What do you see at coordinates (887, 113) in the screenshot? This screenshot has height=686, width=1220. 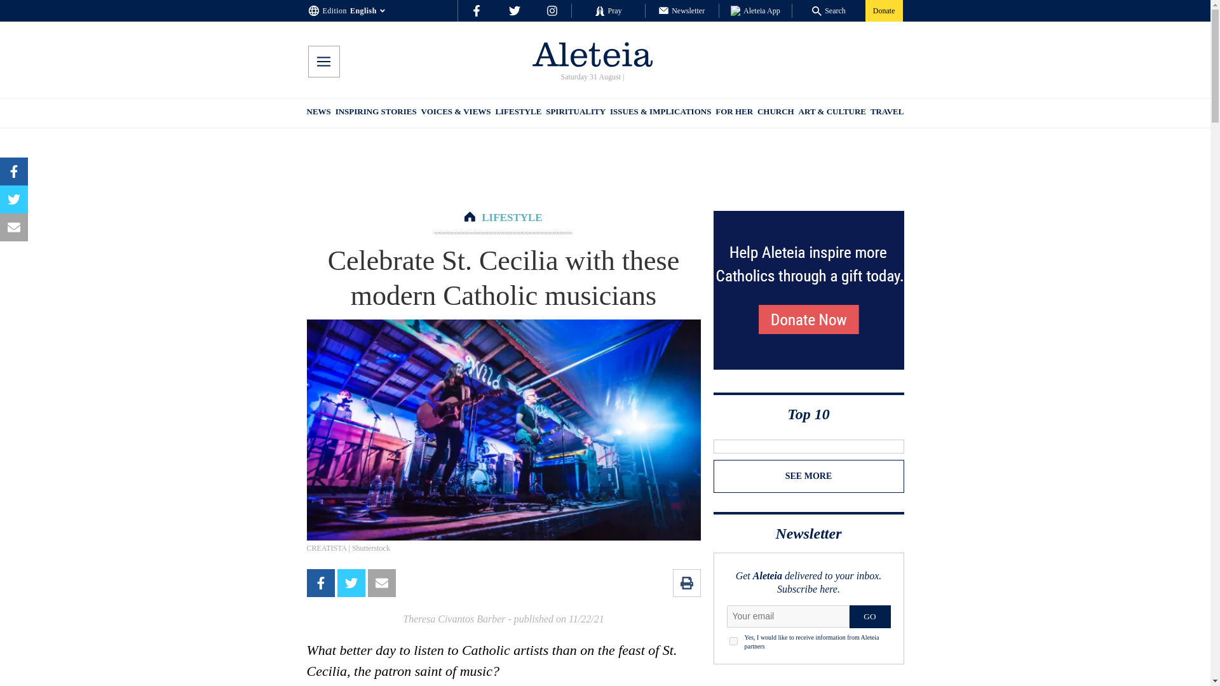 I see `TRAVEL` at bounding box center [887, 113].